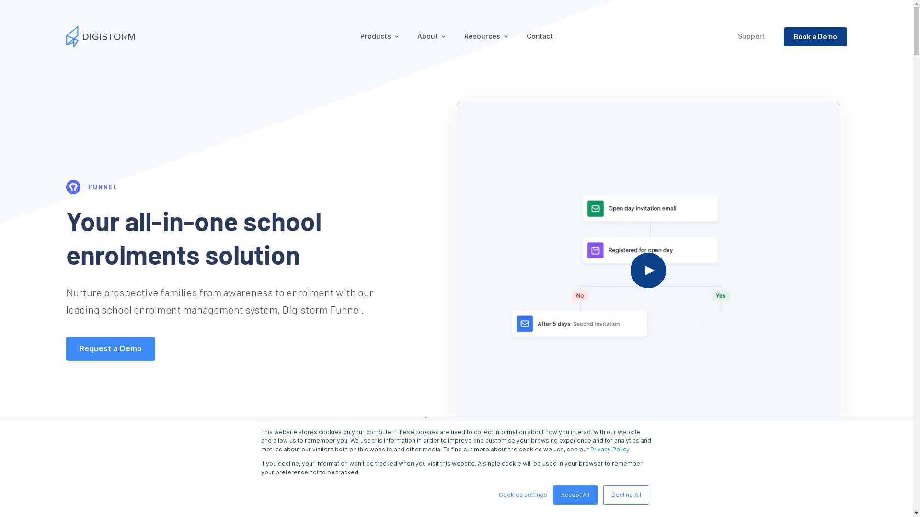 The height and width of the screenshot is (517, 920). What do you see at coordinates (540, 36) in the screenshot?
I see `Contact` at bounding box center [540, 36].